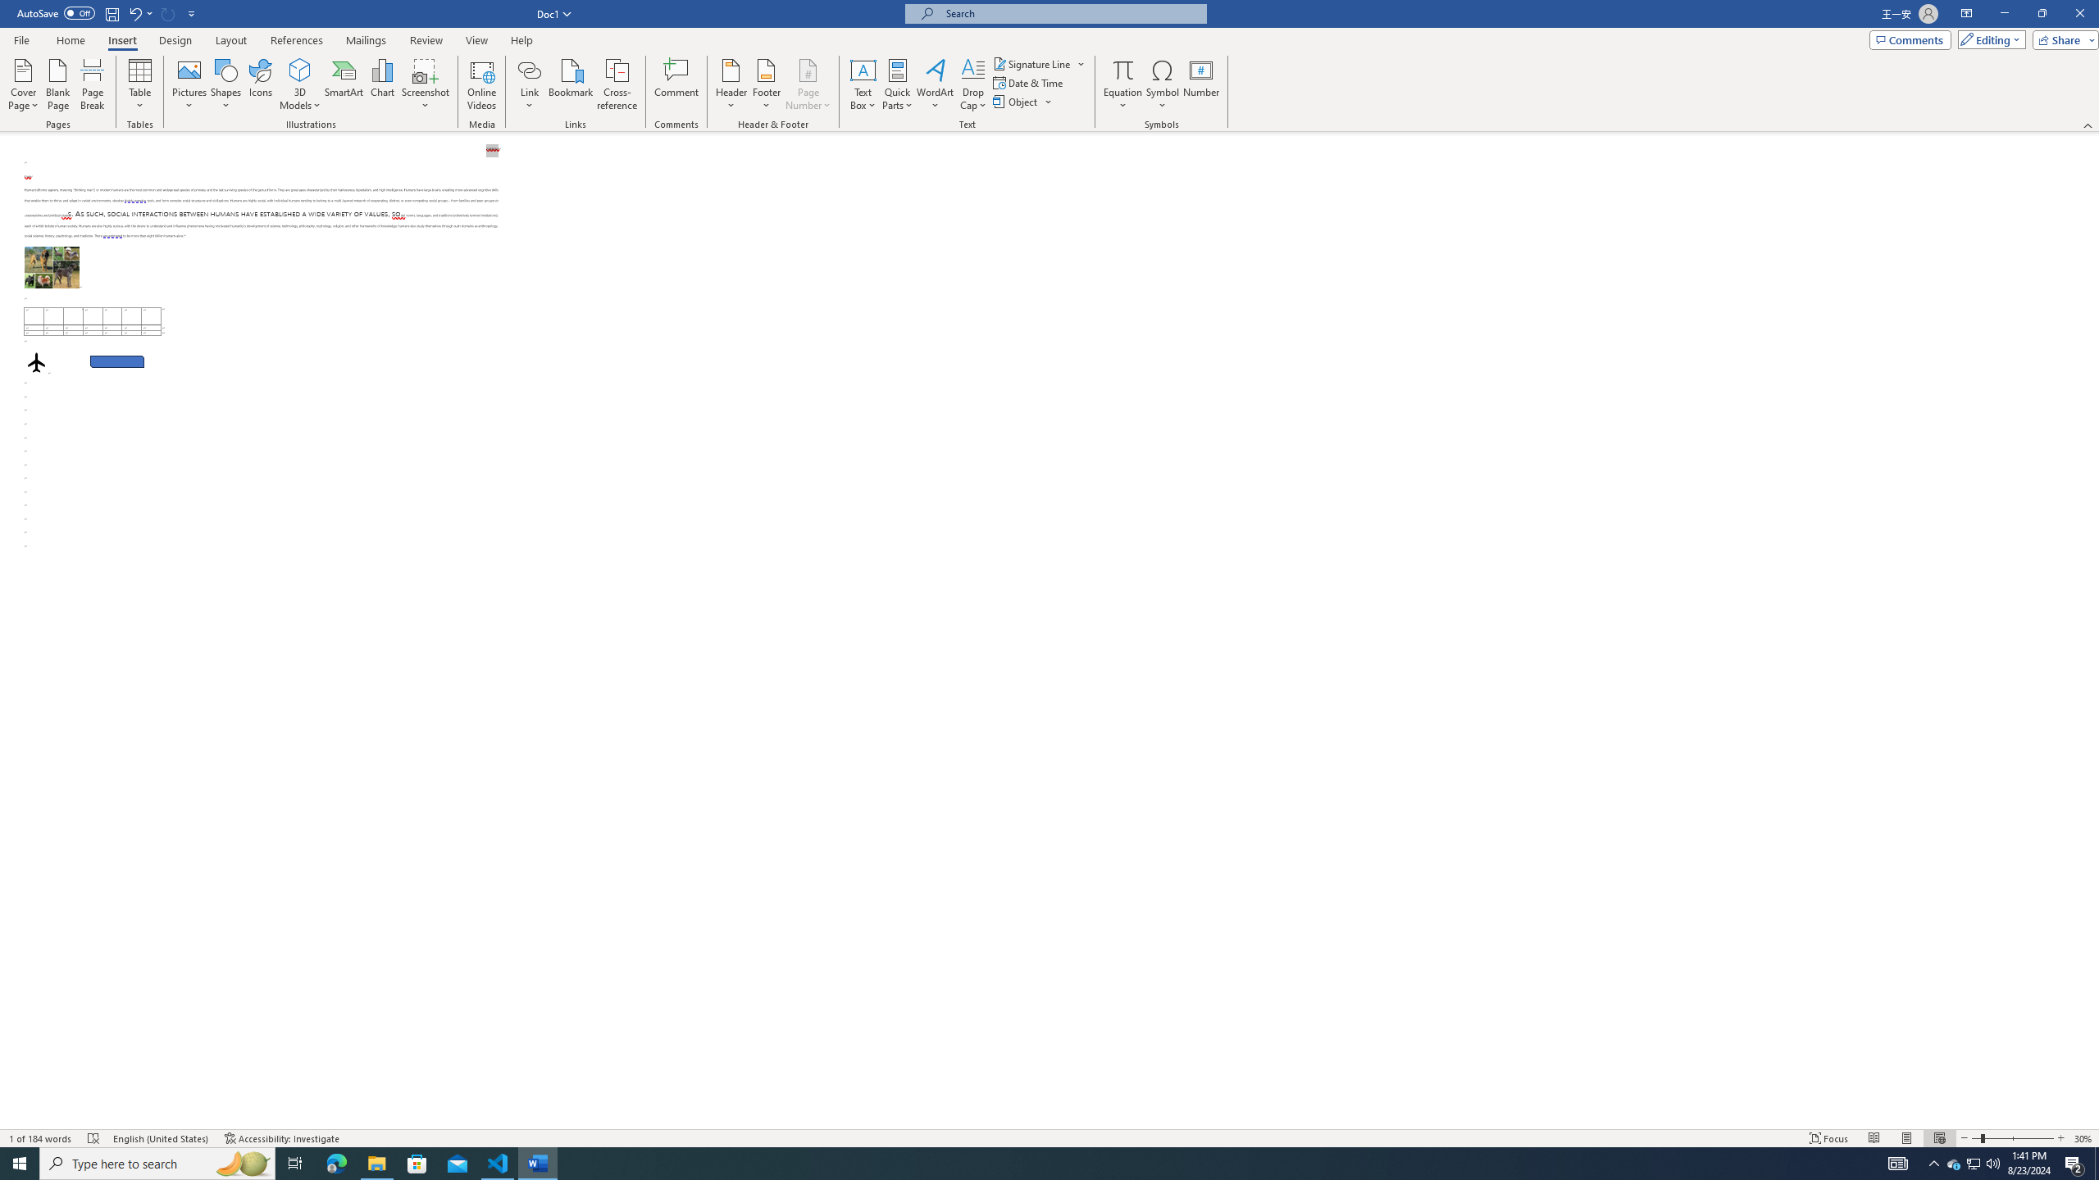 The height and width of the screenshot is (1180, 2099). Describe the element at coordinates (2062, 39) in the screenshot. I see `Share` at that location.